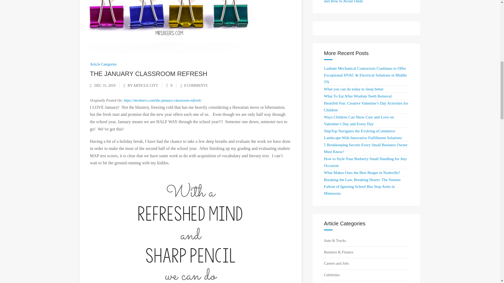 This screenshot has height=283, width=504. Describe the element at coordinates (143, 85) in the screenshot. I see `BY ARTICLE CITY` at that location.